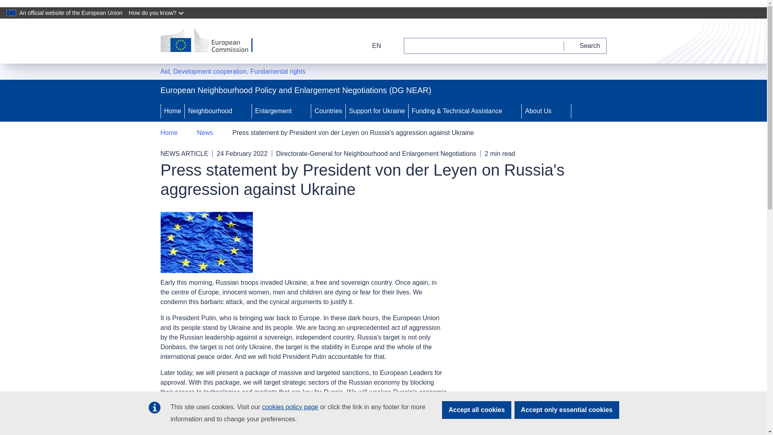 This screenshot has width=773, height=435. I want to click on Aid, Development cooperation, Fundamental rights, so click(233, 72).